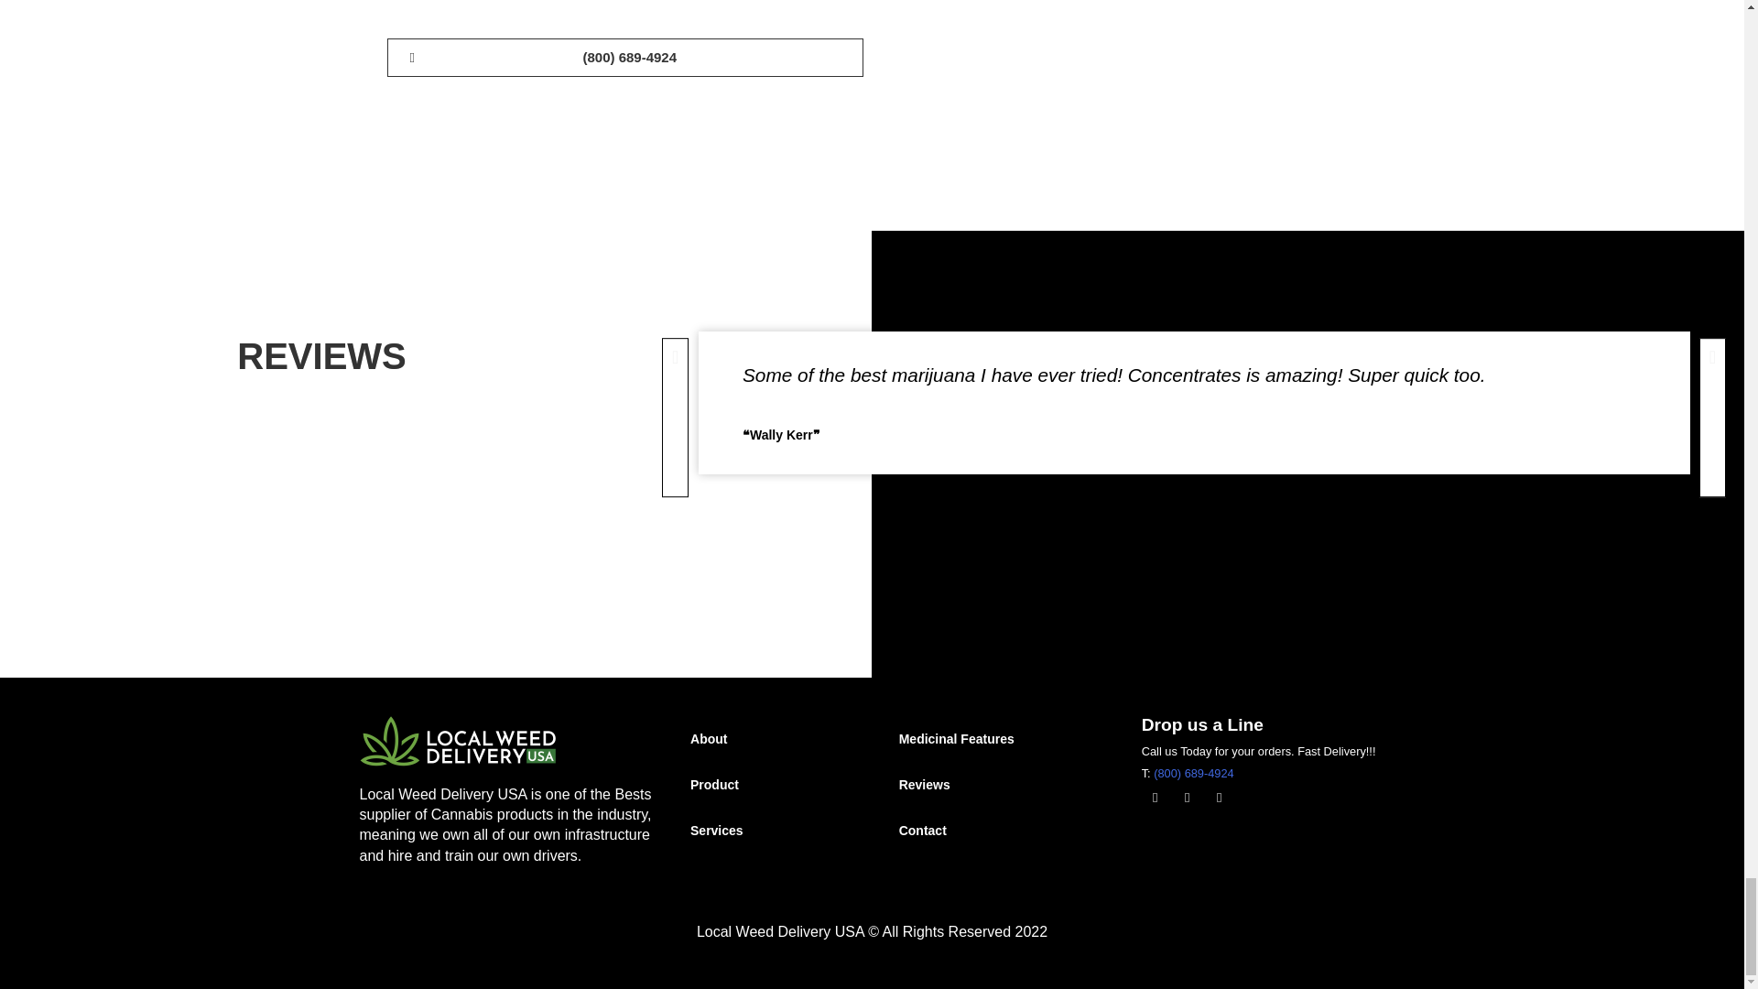 This screenshot has height=989, width=1758. Describe the element at coordinates (767, 831) in the screenshot. I see `Services` at that location.